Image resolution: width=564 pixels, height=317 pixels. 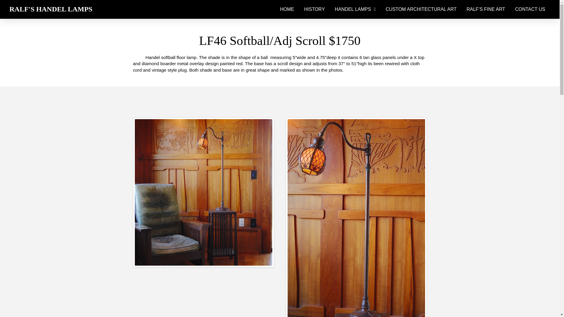 I want to click on HOME, so click(x=287, y=9).